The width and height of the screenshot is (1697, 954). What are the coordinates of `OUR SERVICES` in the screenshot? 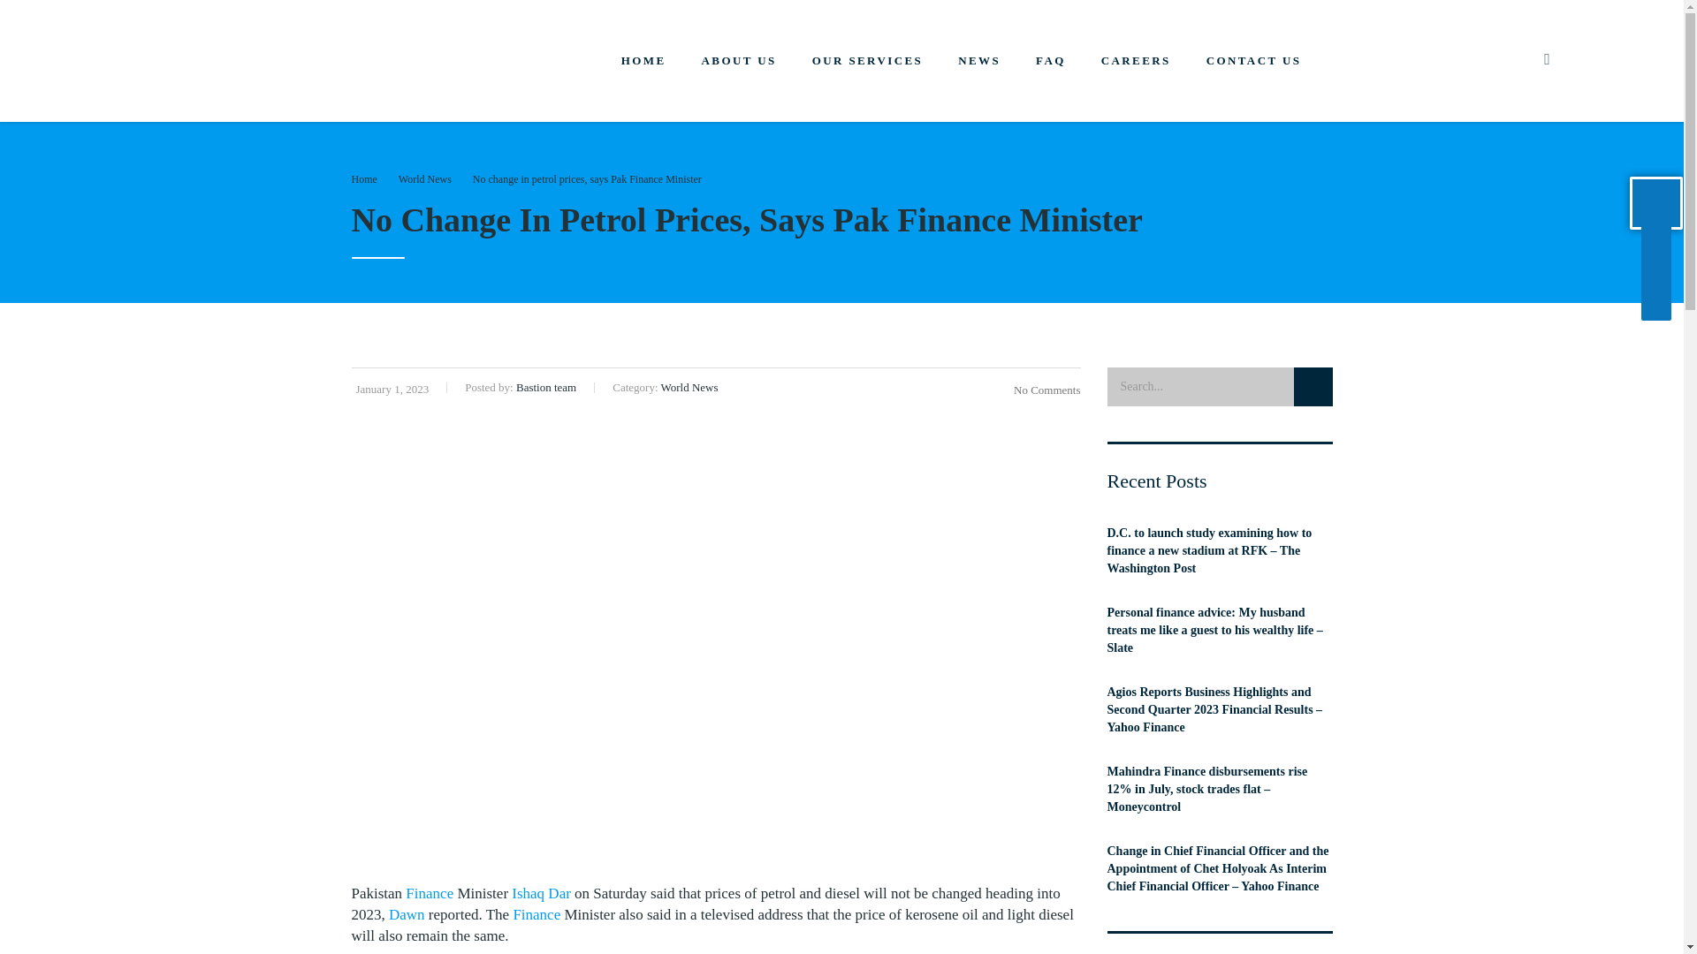 It's located at (868, 60).